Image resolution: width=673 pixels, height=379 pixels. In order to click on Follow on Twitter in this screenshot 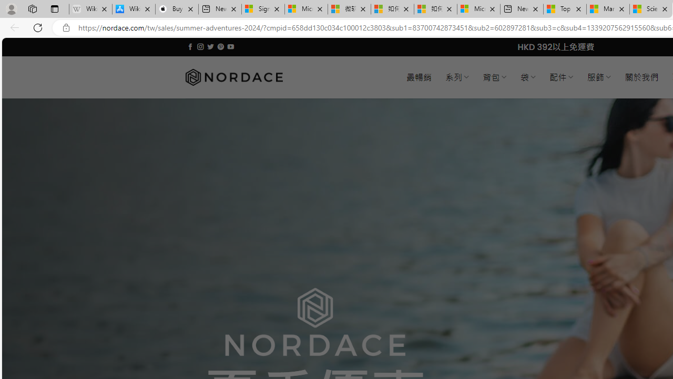, I will do `click(210, 46)`.